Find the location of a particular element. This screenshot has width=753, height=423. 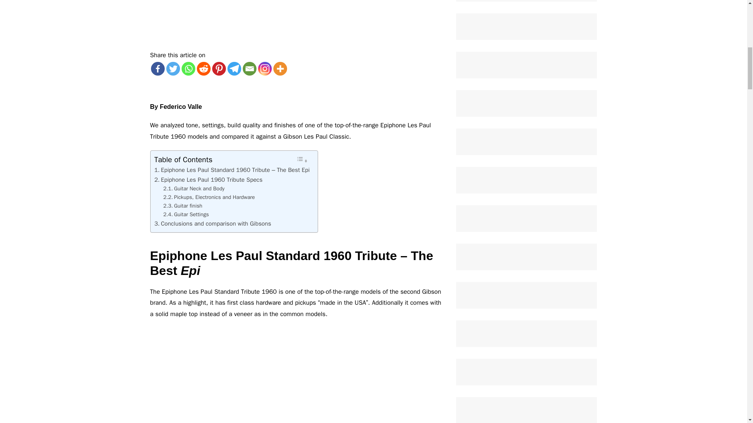

More is located at coordinates (280, 69).